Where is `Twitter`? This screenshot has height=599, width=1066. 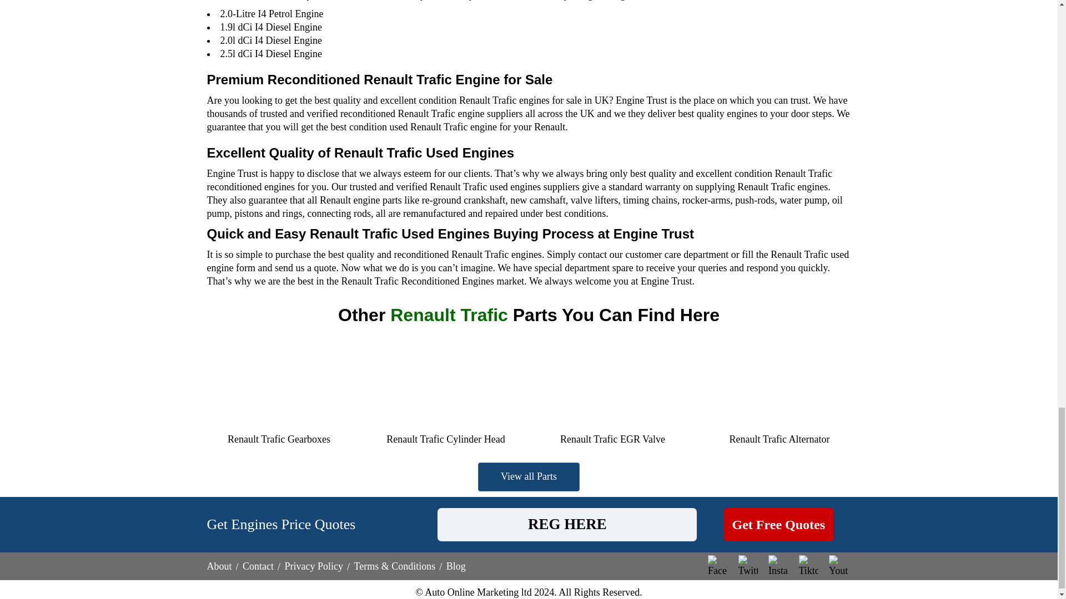
Twitter is located at coordinates (748, 565).